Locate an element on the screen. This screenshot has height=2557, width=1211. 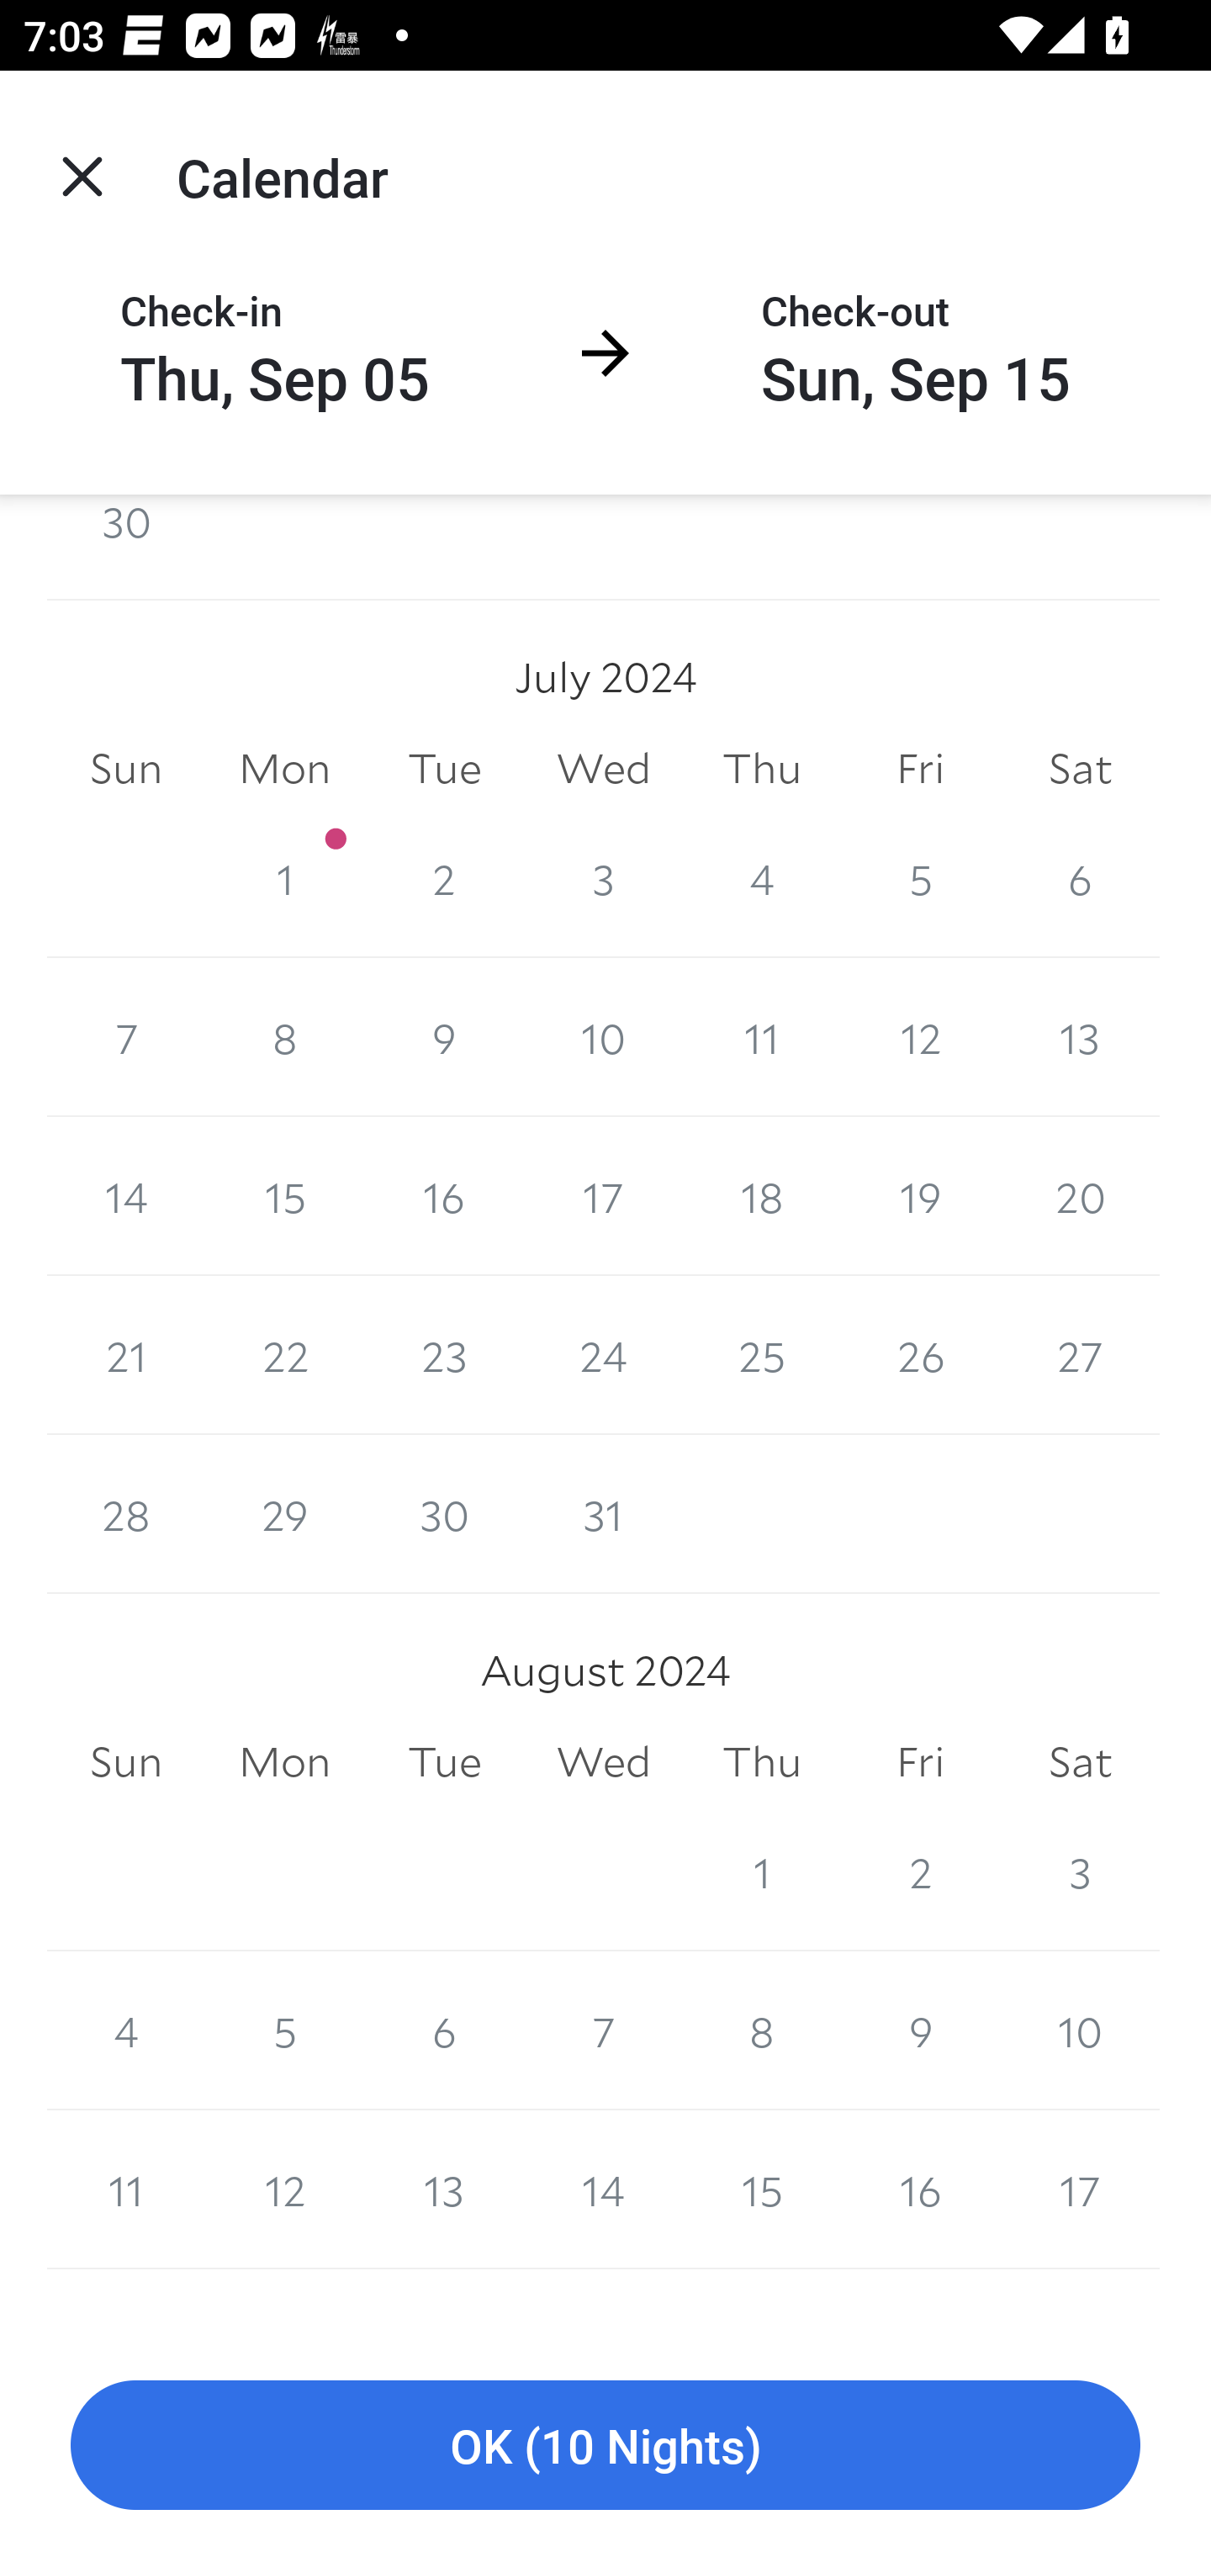
10 10 July 2024 is located at coordinates (604, 1038).